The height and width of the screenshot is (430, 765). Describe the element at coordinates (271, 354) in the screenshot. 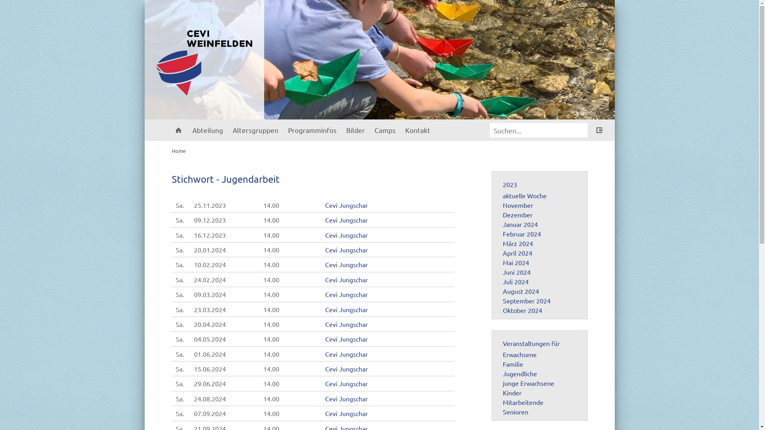

I see `14.00` at that location.